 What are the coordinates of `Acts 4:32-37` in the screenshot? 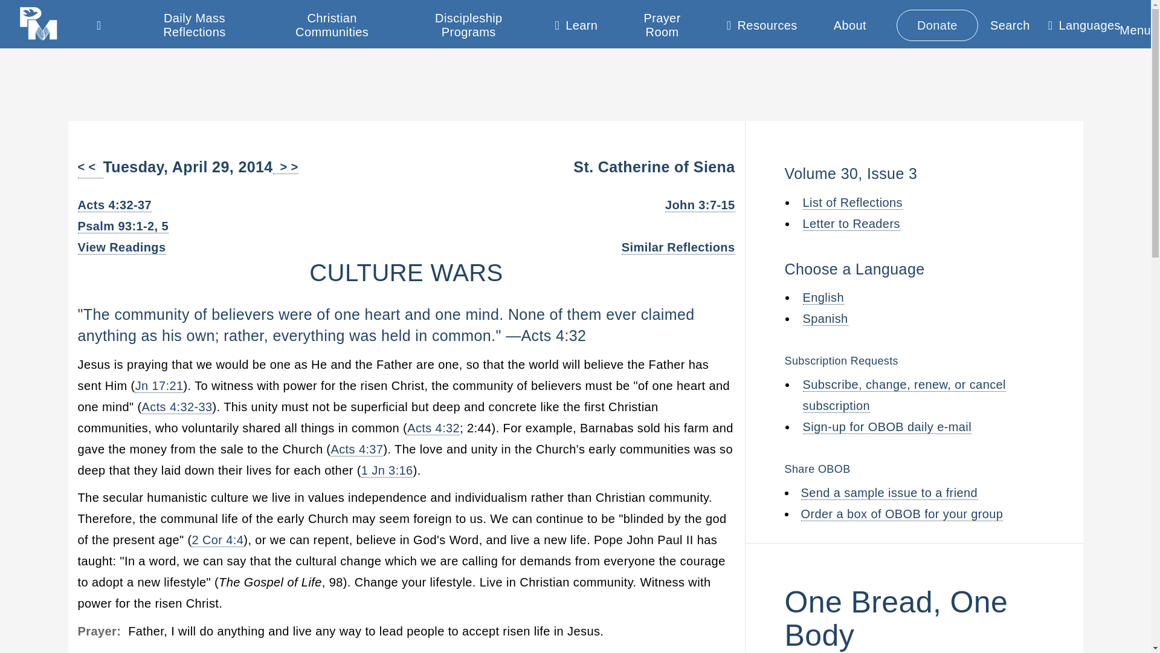 It's located at (115, 206).